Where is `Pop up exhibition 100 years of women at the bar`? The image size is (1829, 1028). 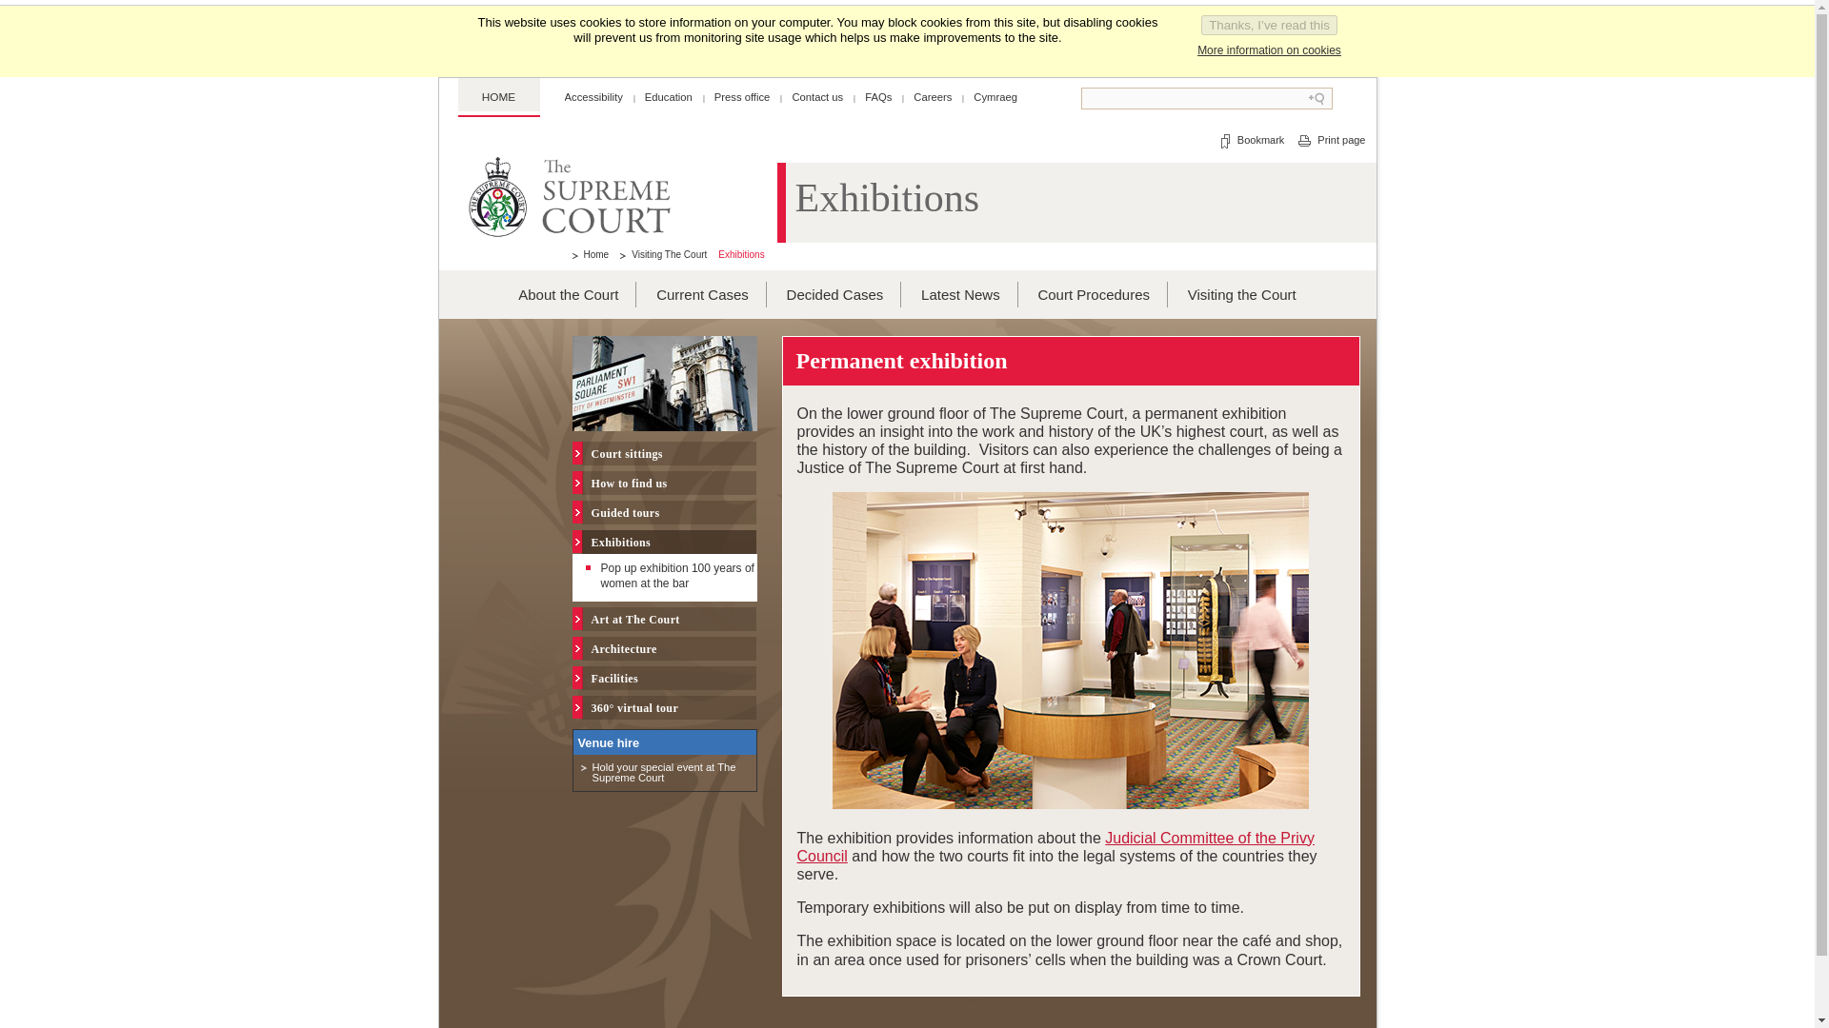
Pop up exhibition 100 years of women at the bar is located at coordinates (676, 575).